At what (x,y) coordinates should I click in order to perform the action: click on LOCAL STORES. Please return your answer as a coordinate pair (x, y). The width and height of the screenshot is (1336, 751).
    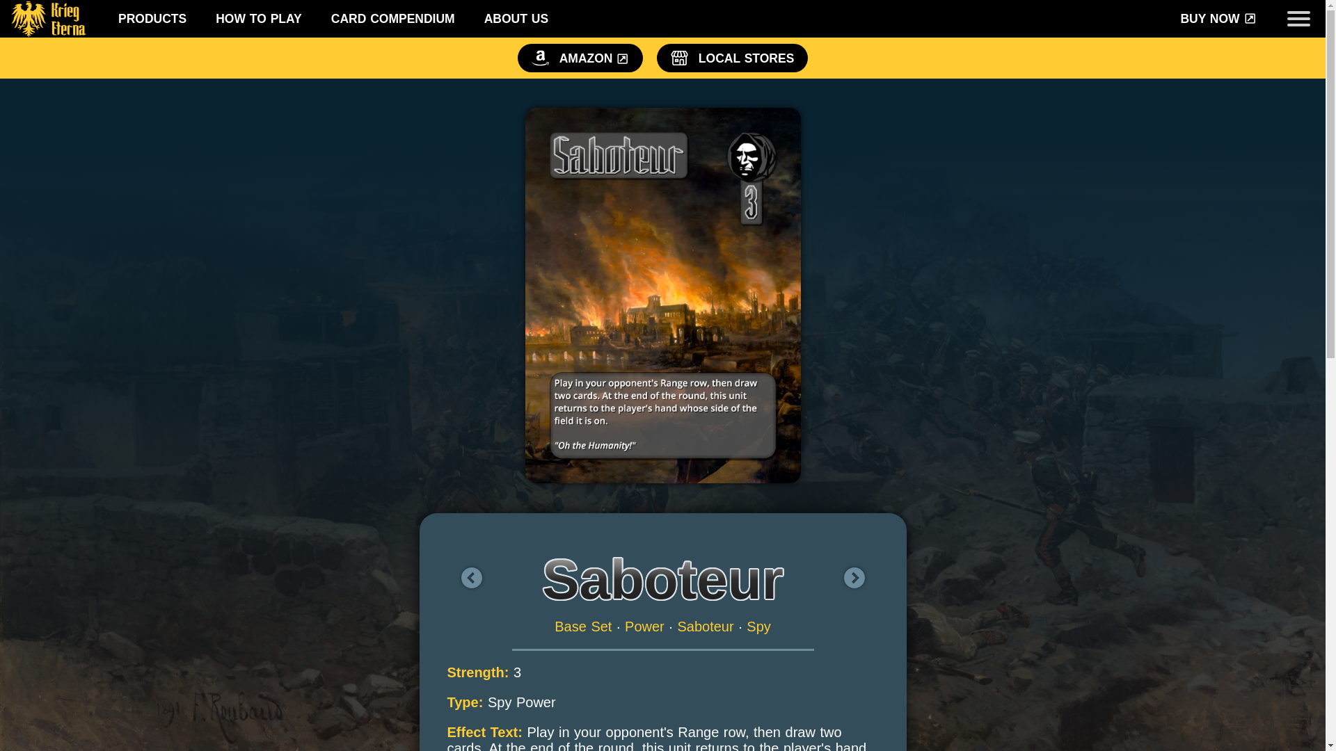
    Looking at the image, I should click on (732, 57).